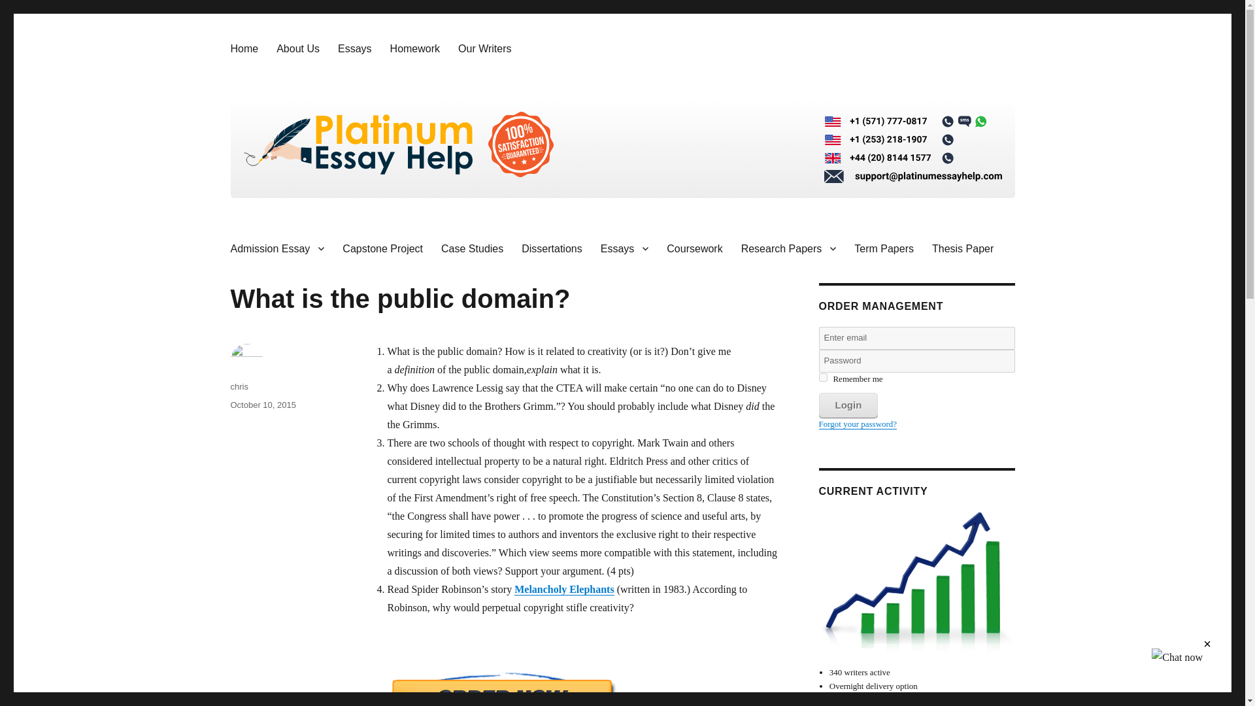  I want to click on Research Papers, so click(788, 248).